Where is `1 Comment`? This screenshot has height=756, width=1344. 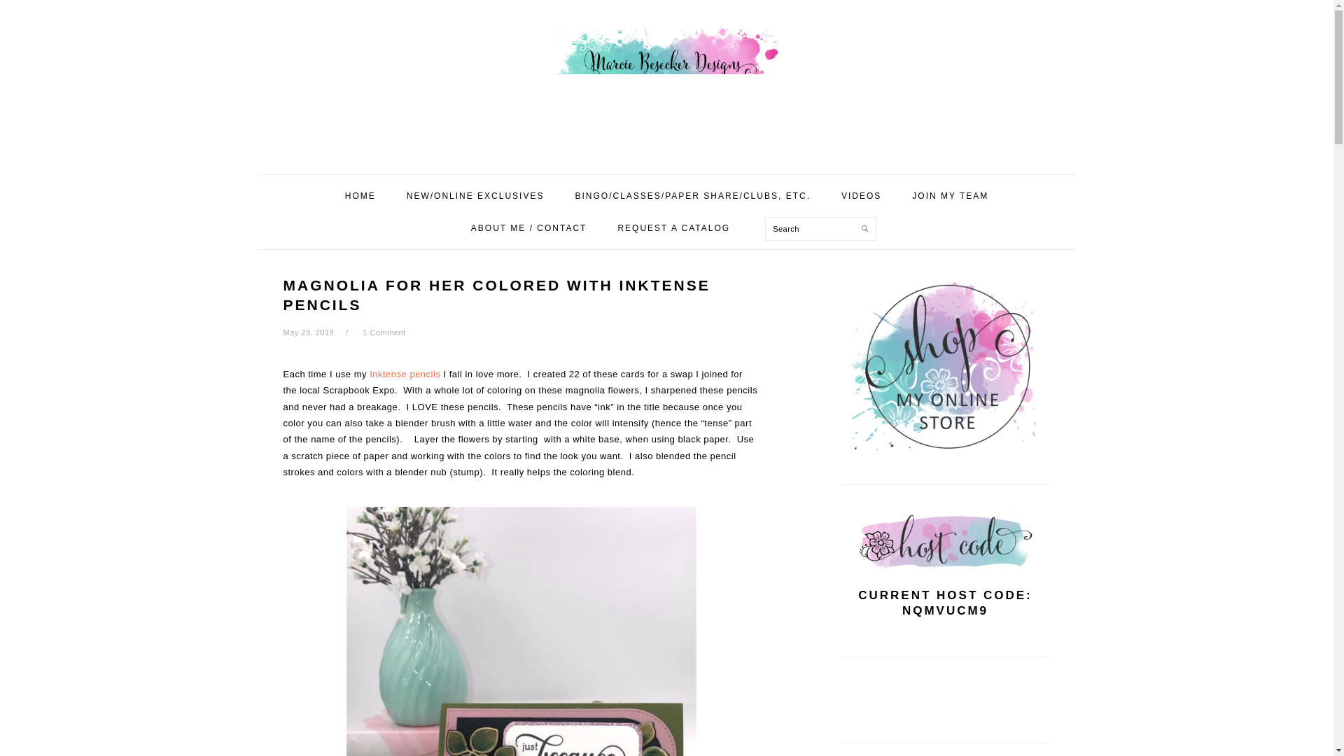 1 Comment is located at coordinates (384, 332).